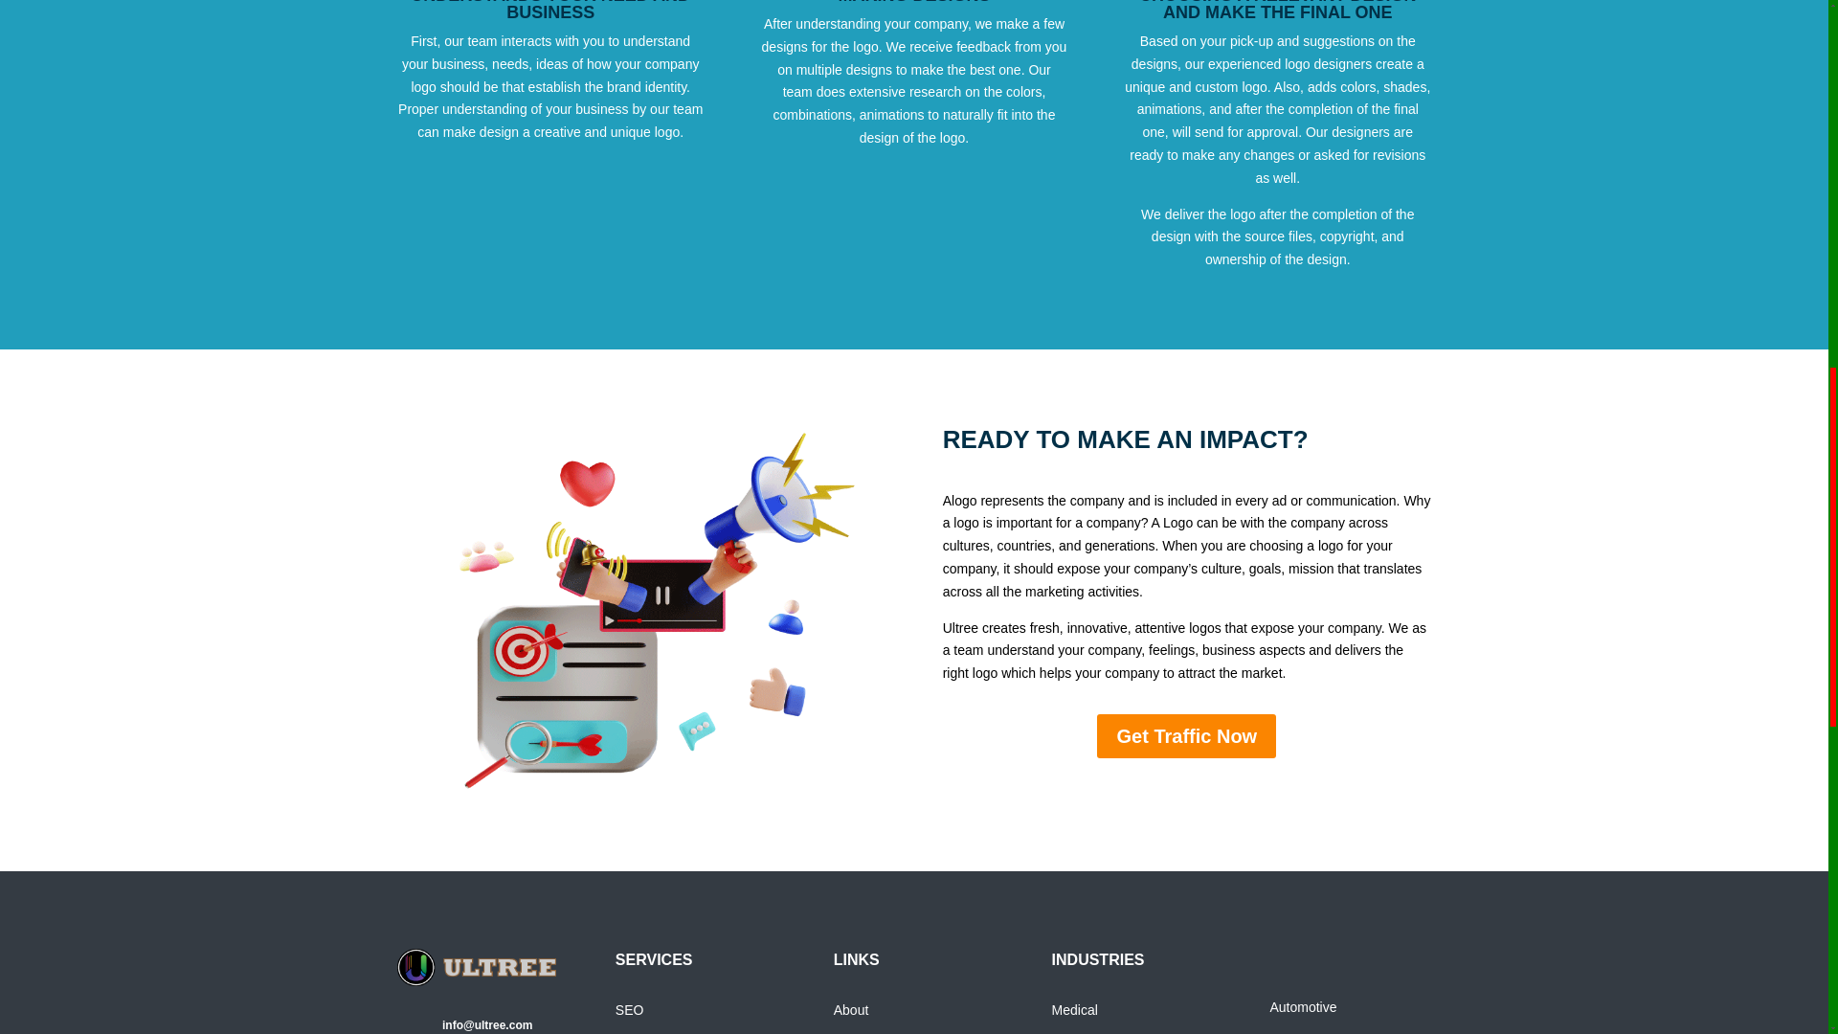 This screenshot has width=1838, height=1034. I want to click on ultree, so click(477, 967).